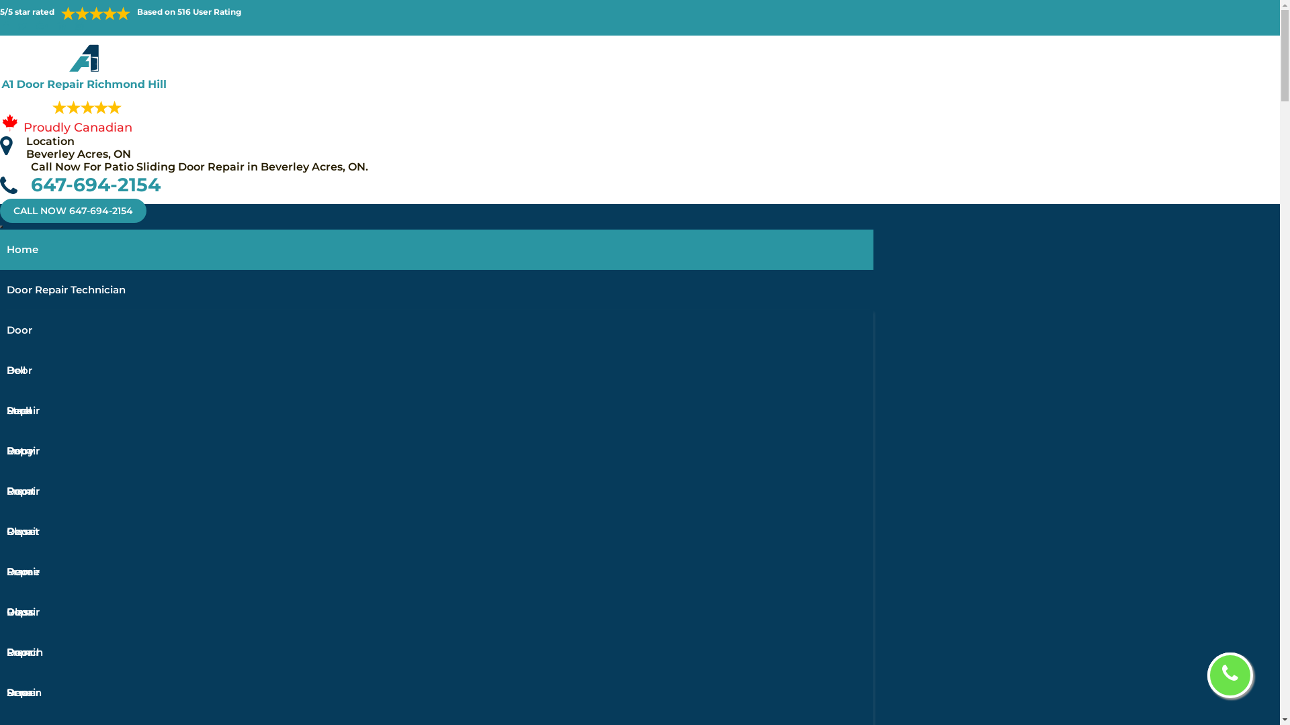  Describe the element at coordinates (23, 411) in the screenshot. I see `Steel Door Repair` at that location.